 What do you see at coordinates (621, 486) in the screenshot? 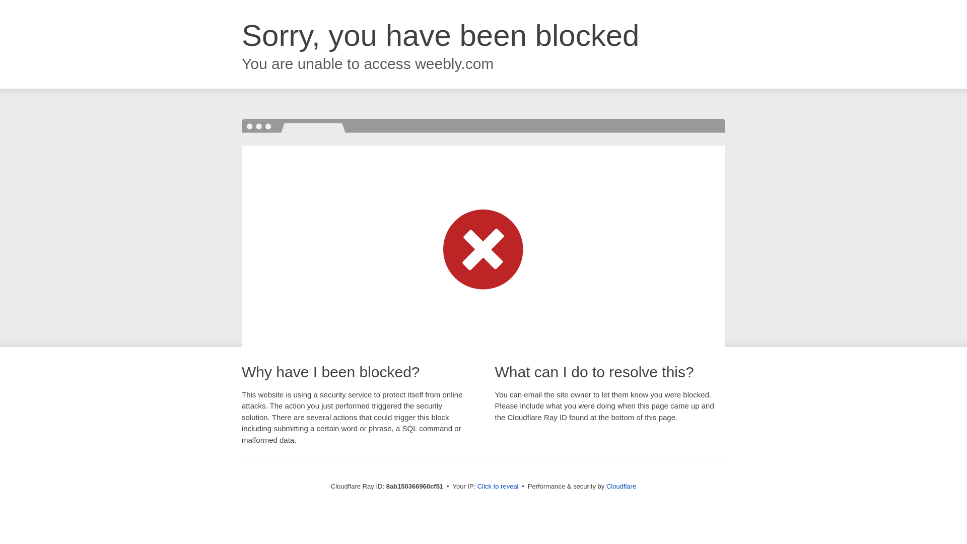
I see `Cloudflare` at bounding box center [621, 486].